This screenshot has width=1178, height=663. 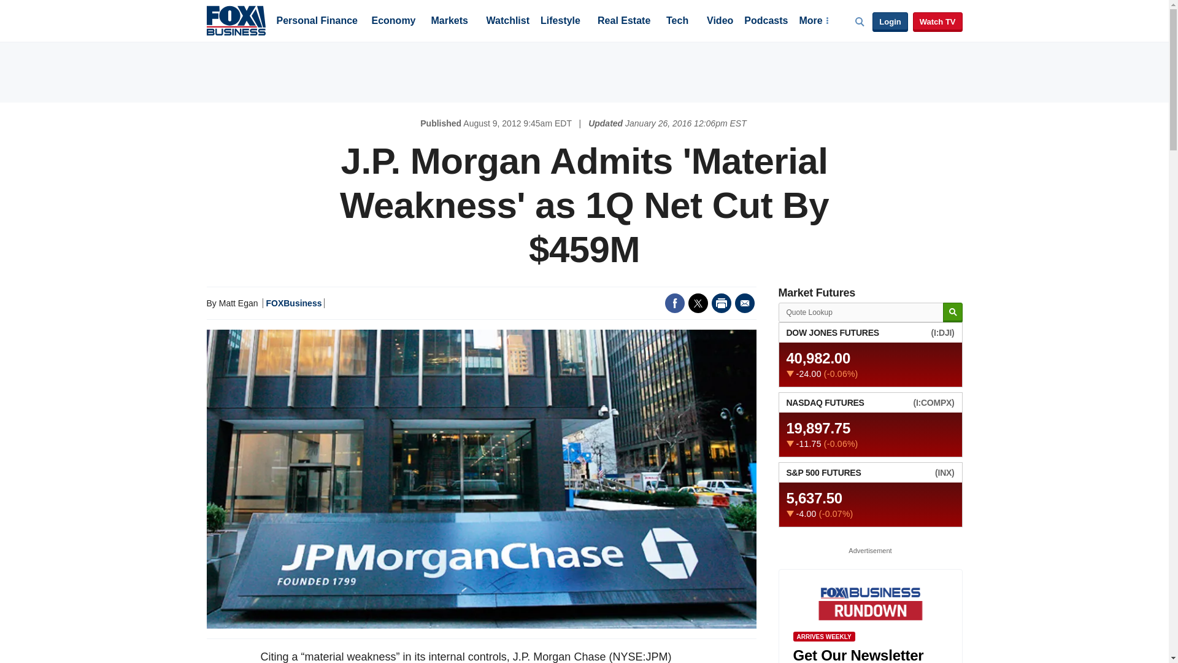 What do you see at coordinates (236, 20) in the screenshot?
I see `Fox Business` at bounding box center [236, 20].